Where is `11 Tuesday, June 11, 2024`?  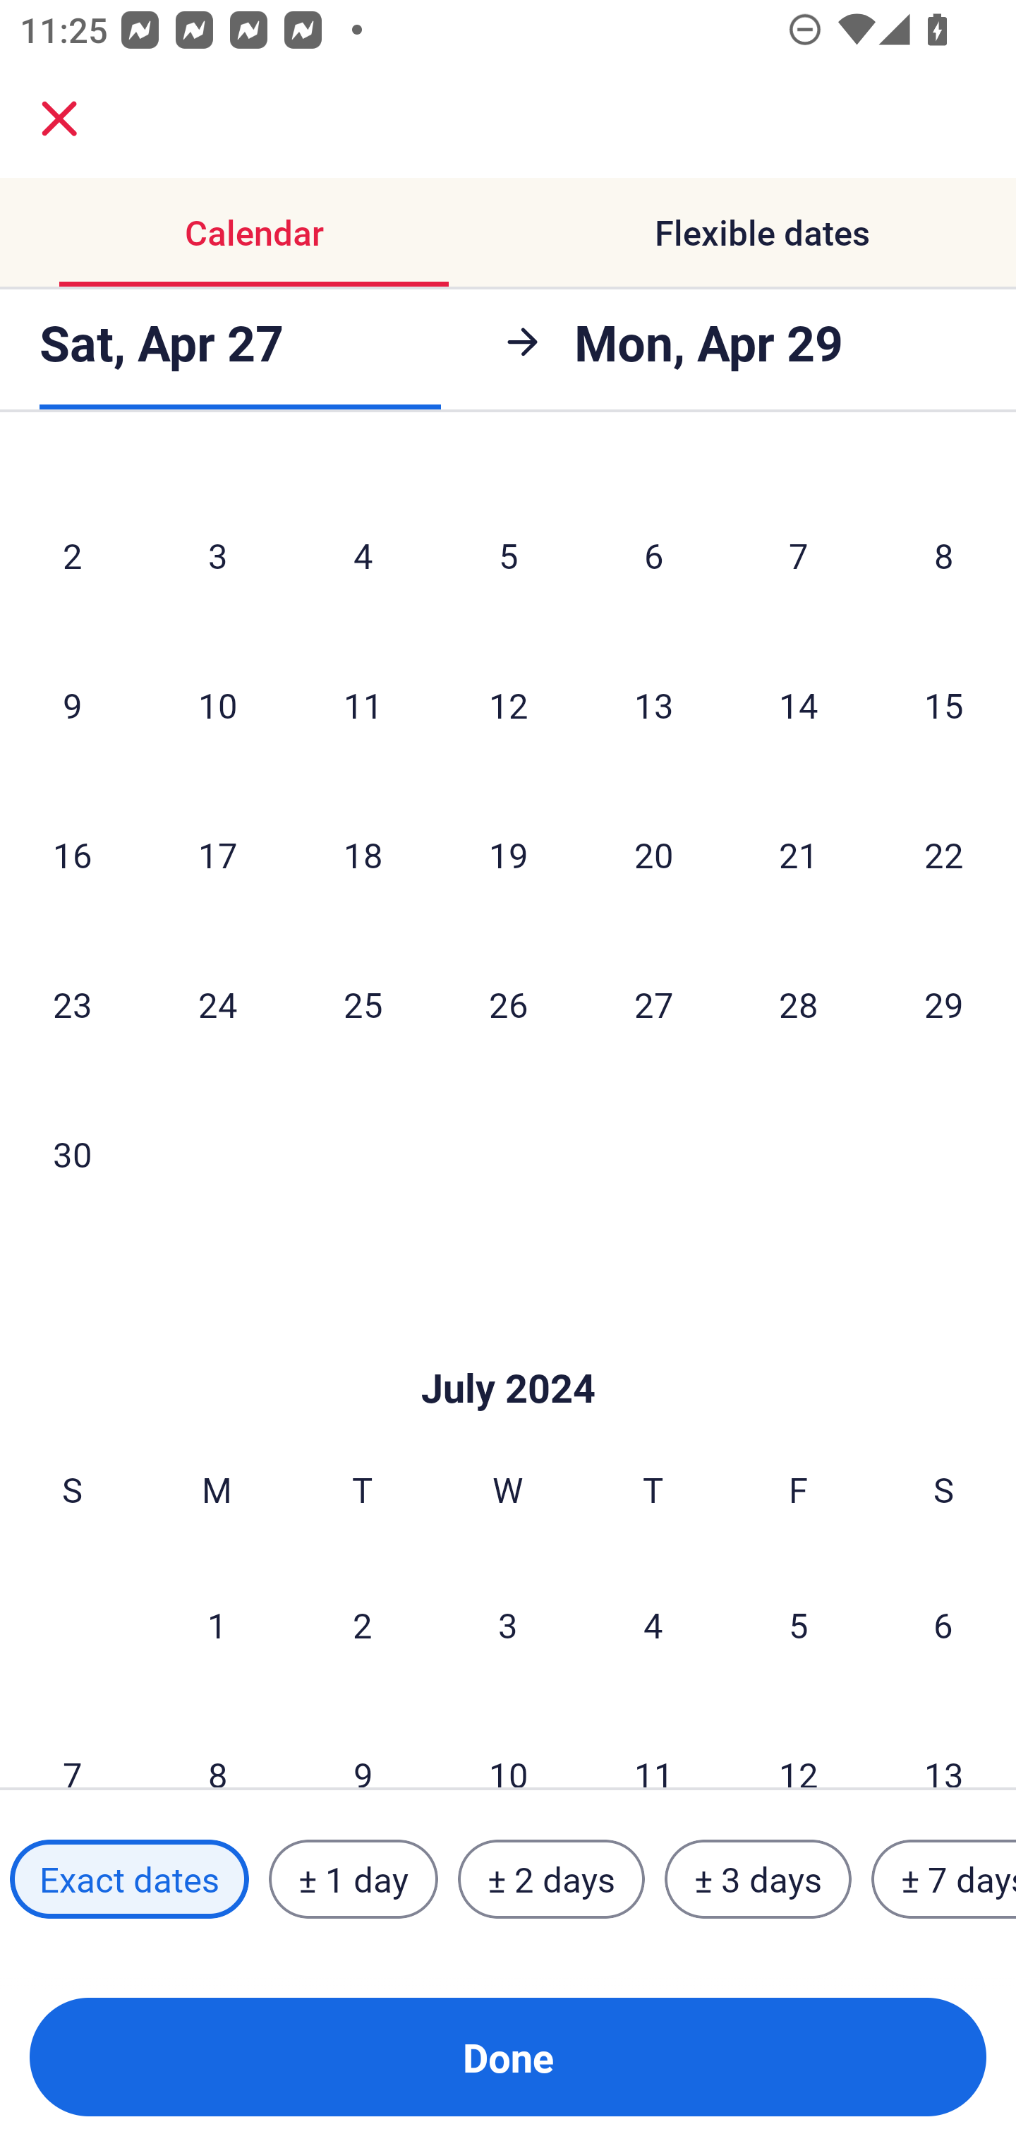
11 Tuesday, June 11, 2024 is located at coordinates (363, 705).